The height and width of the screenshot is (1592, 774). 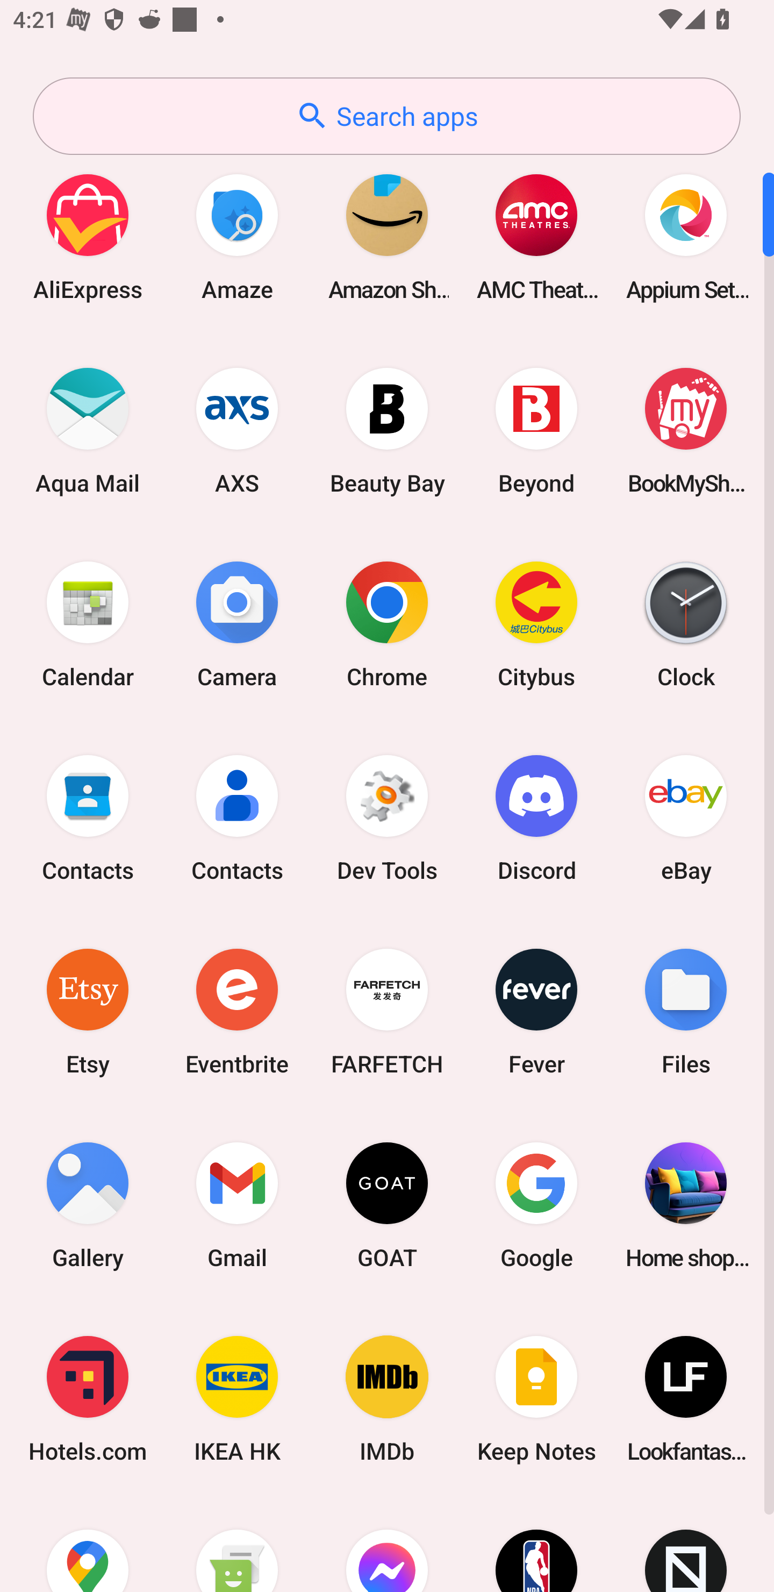 What do you see at coordinates (686, 818) in the screenshot?
I see `eBay` at bounding box center [686, 818].